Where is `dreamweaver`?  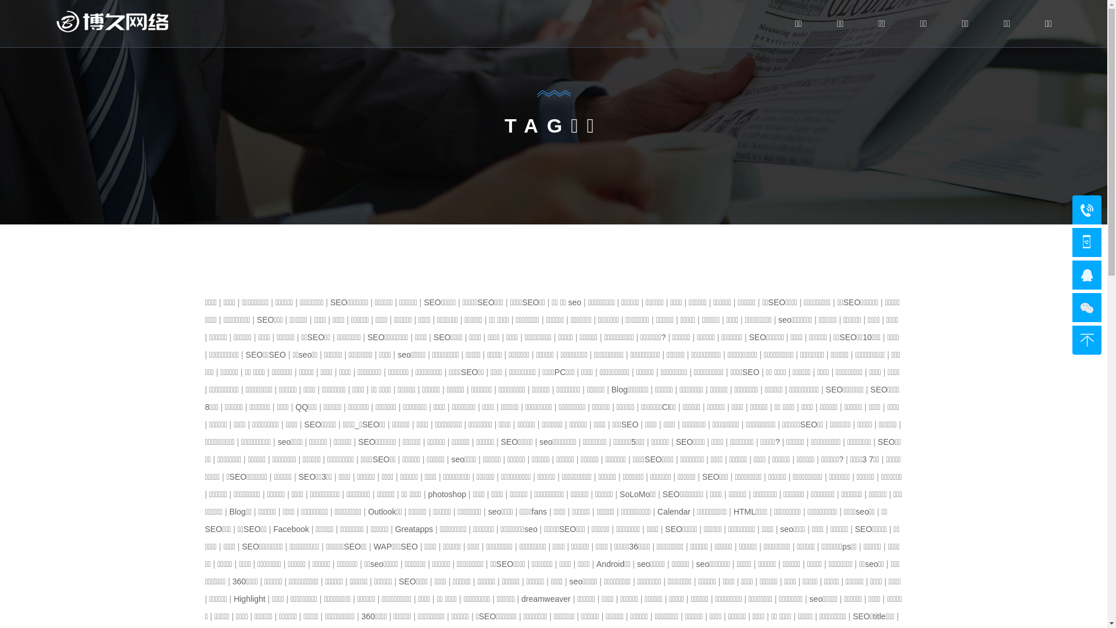 dreamweaver is located at coordinates (546, 599).